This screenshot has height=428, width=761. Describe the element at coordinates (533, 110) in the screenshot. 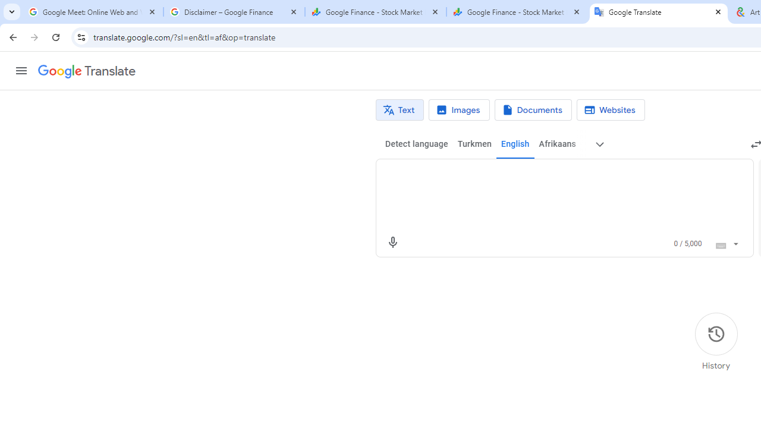

I see `Document translation` at that location.